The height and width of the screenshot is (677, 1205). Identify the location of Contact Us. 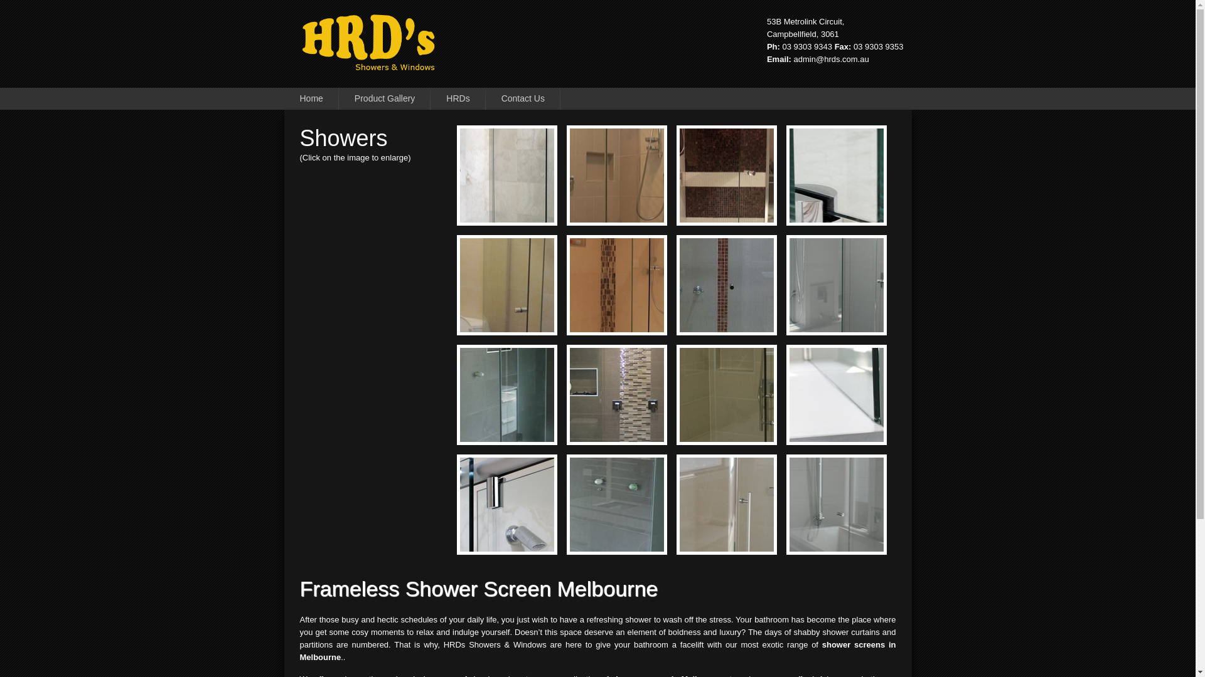
(523, 99).